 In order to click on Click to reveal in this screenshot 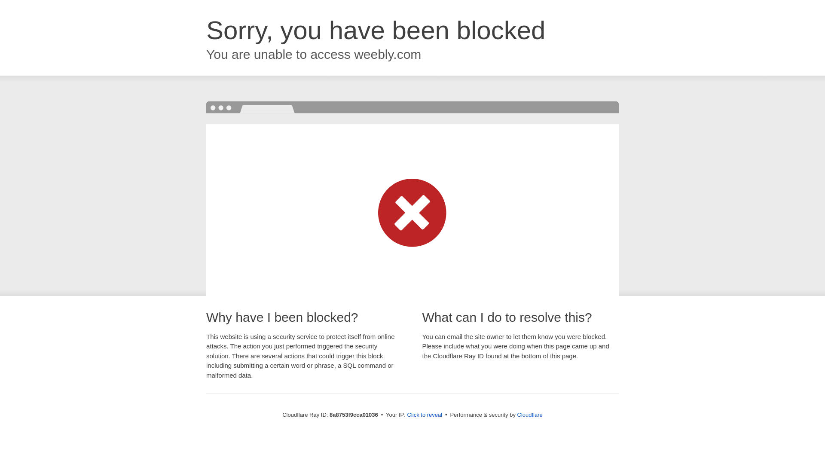, I will do `click(425, 415)`.